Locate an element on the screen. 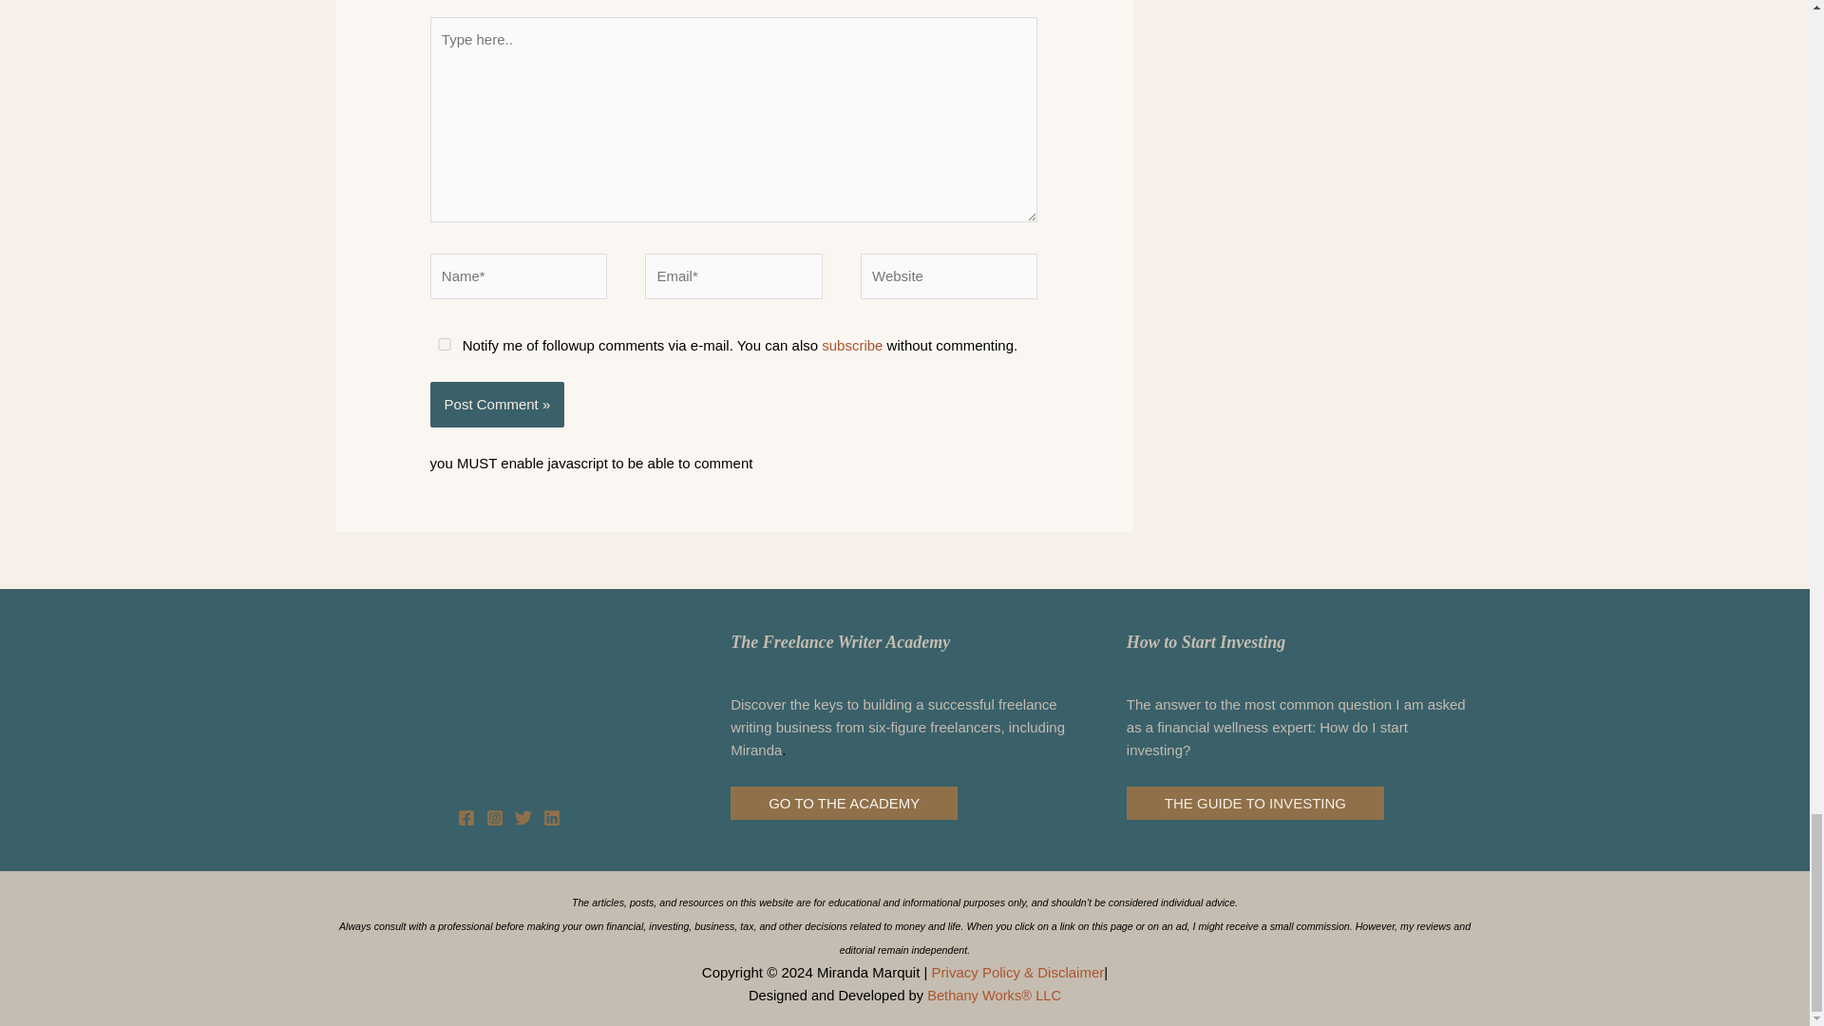  yes is located at coordinates (445, 344).